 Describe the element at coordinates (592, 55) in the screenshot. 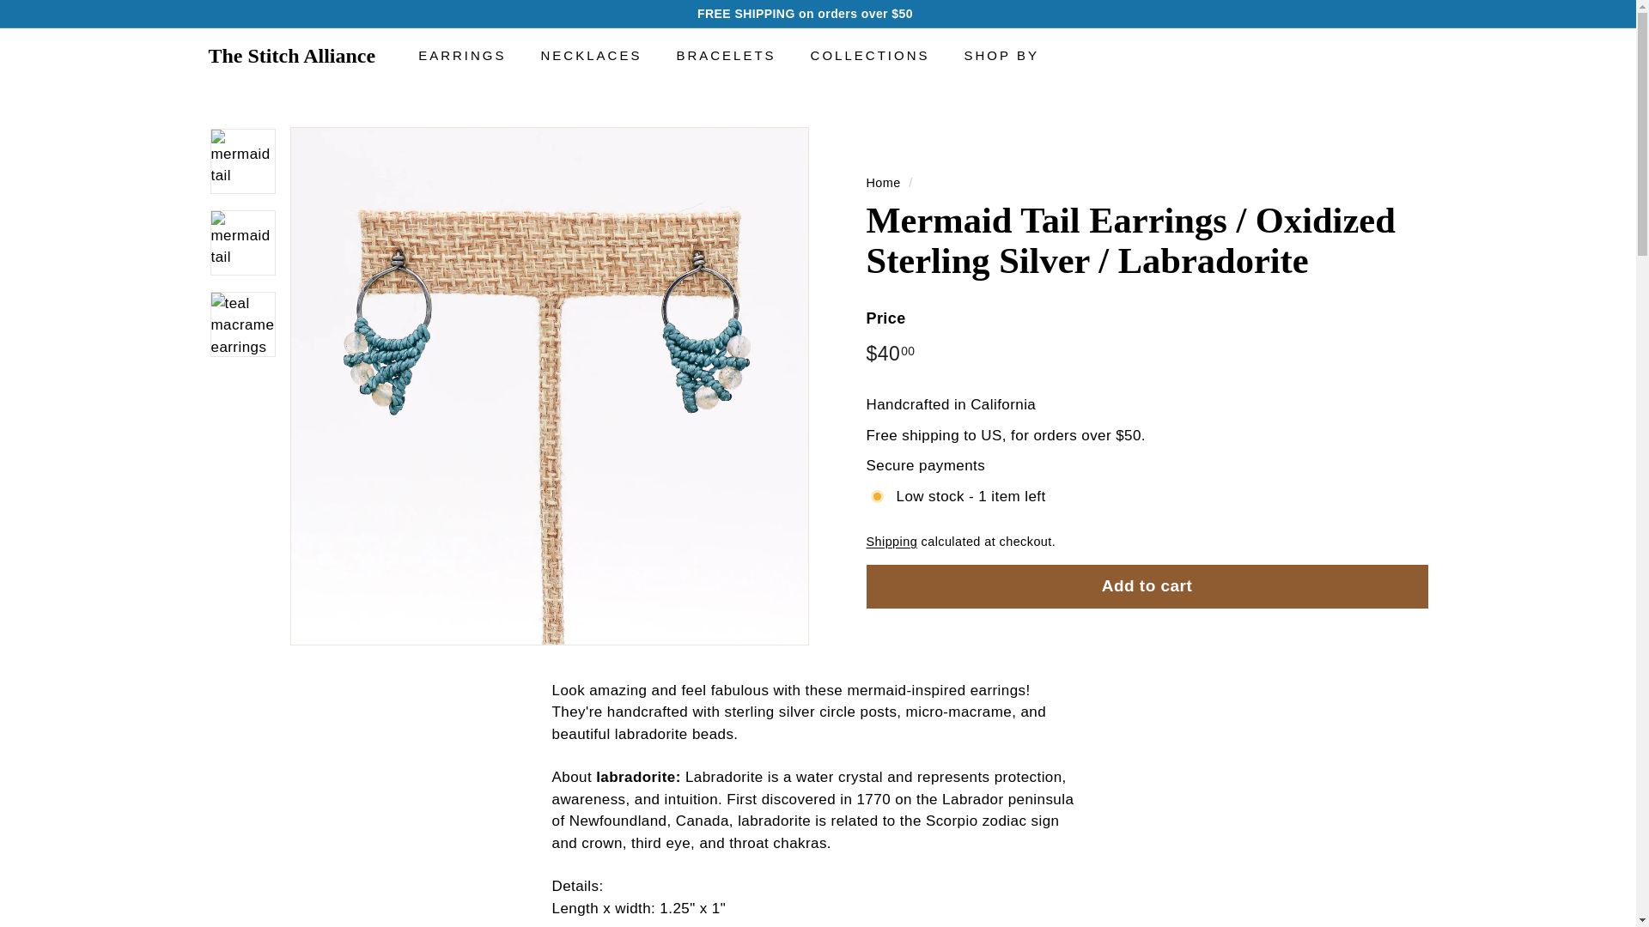

I see `NECKLACES` at that location.